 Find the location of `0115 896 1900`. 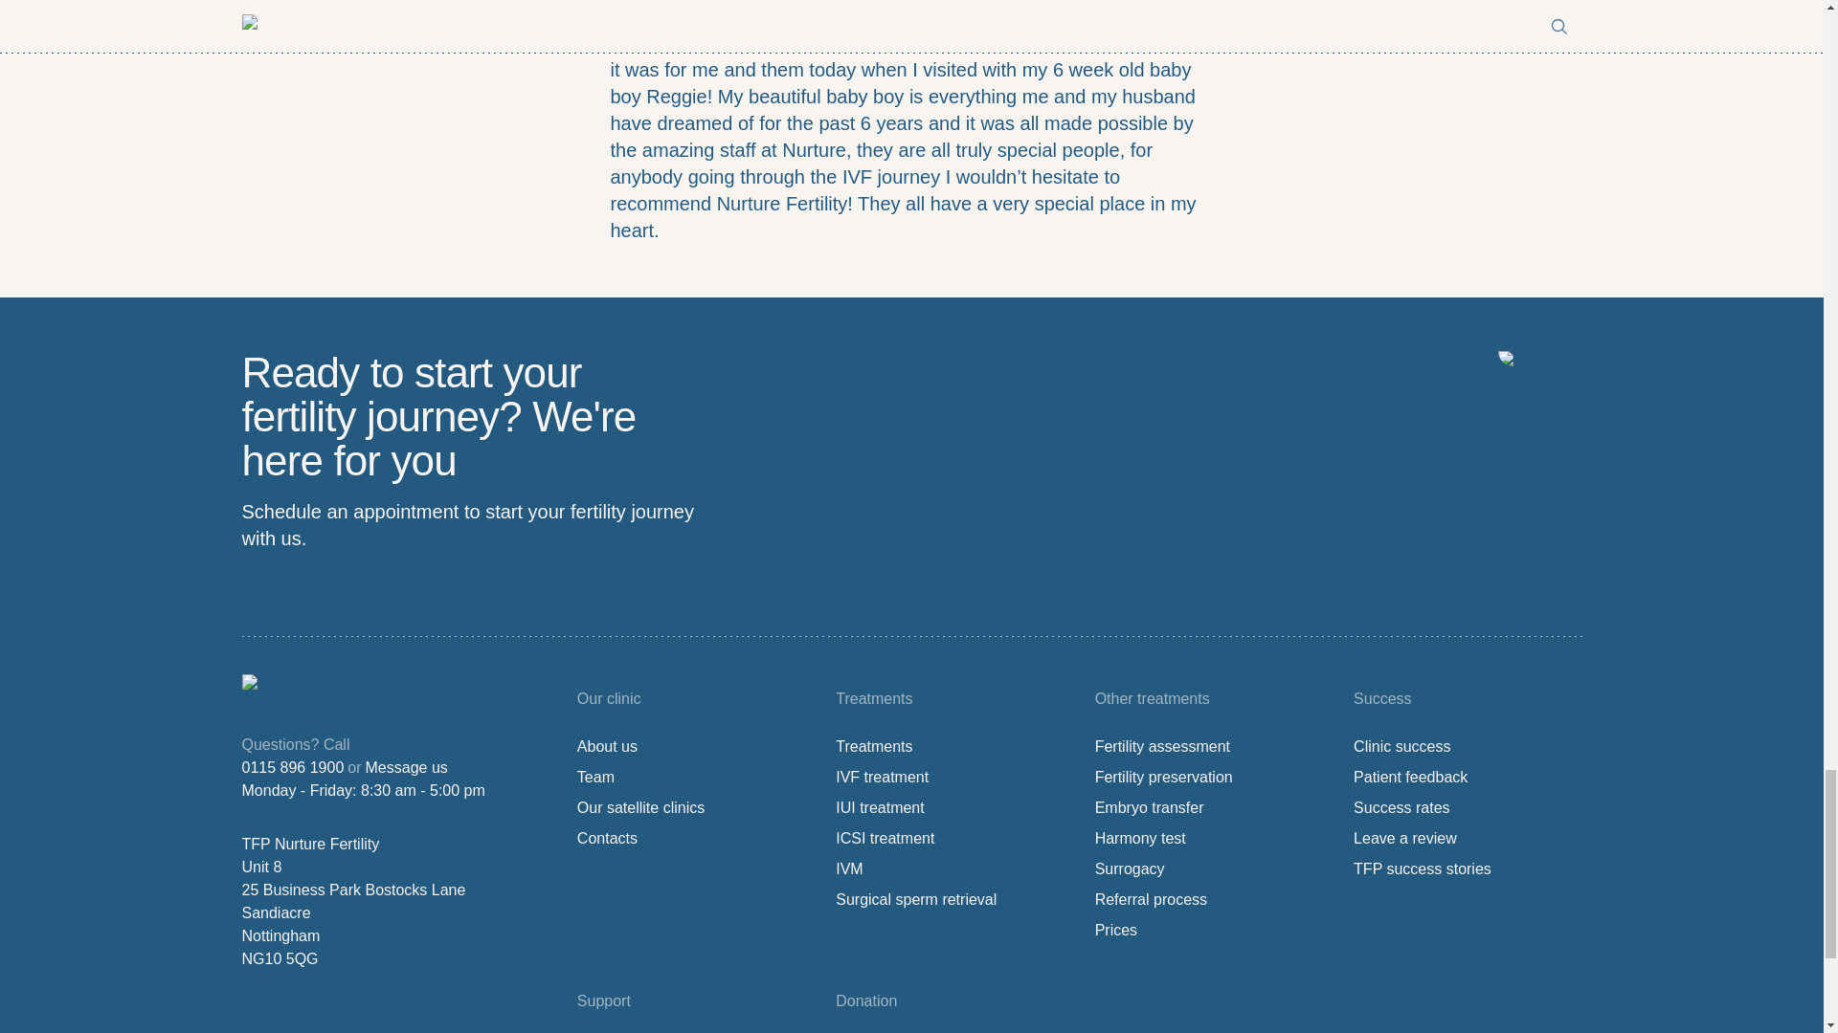

0115 896 1900 is located at coordinates (292, 767).